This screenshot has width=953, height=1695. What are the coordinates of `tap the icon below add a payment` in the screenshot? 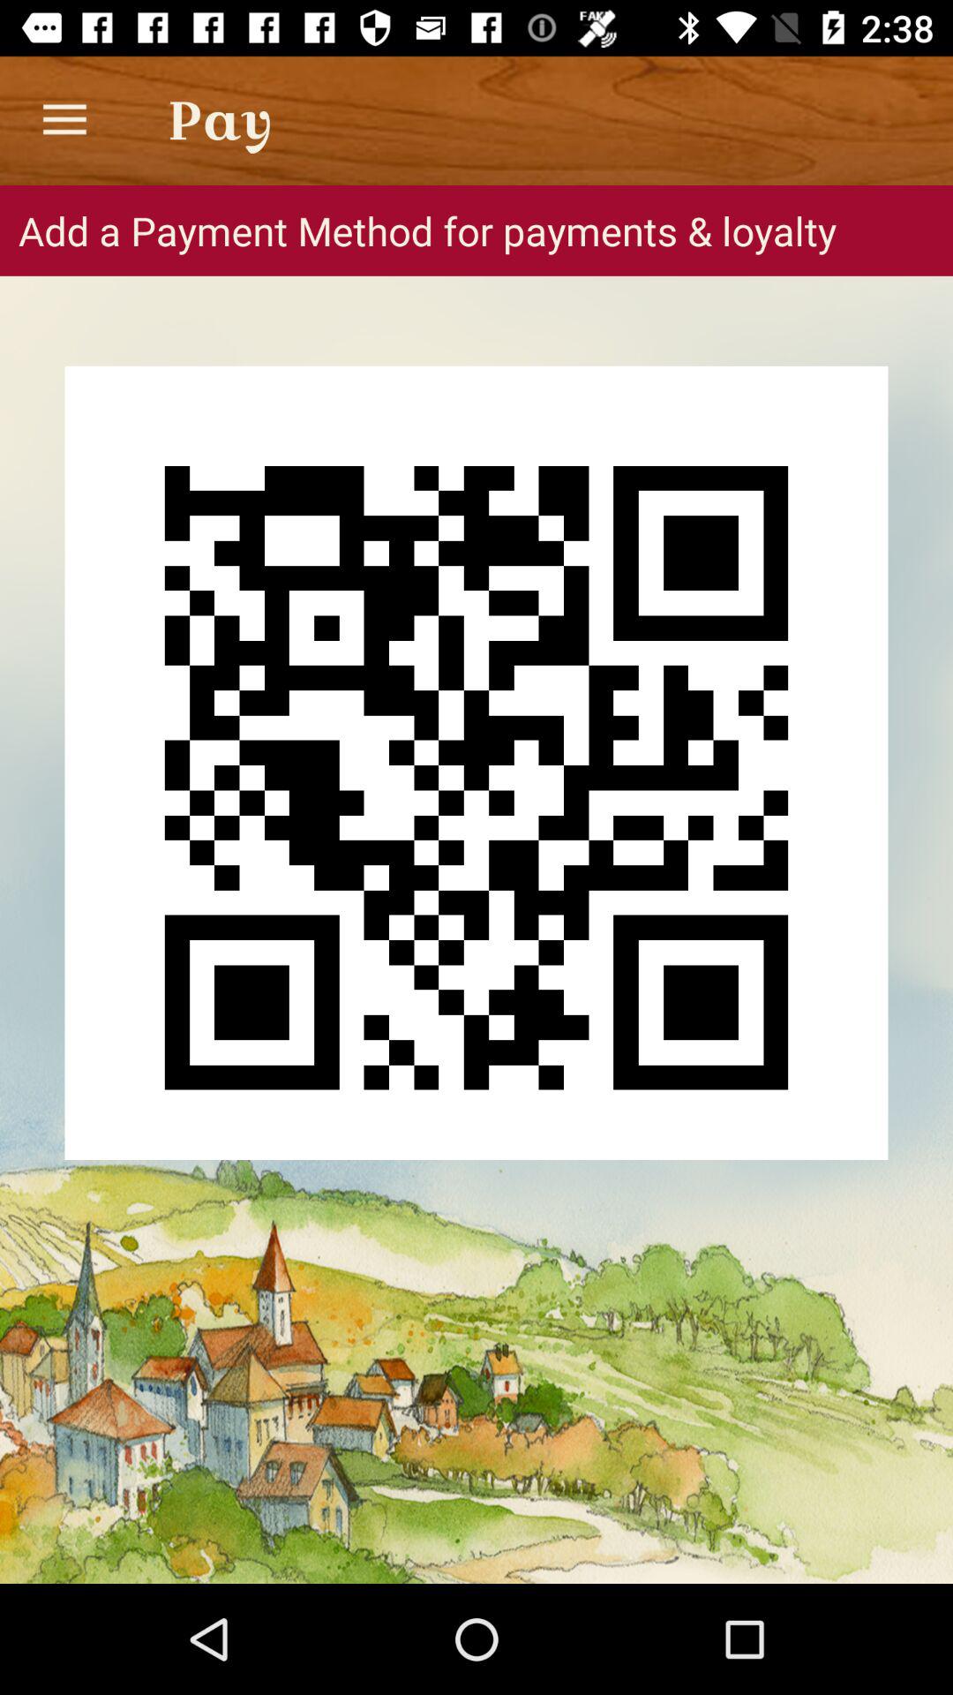 It's located at (476, 763).